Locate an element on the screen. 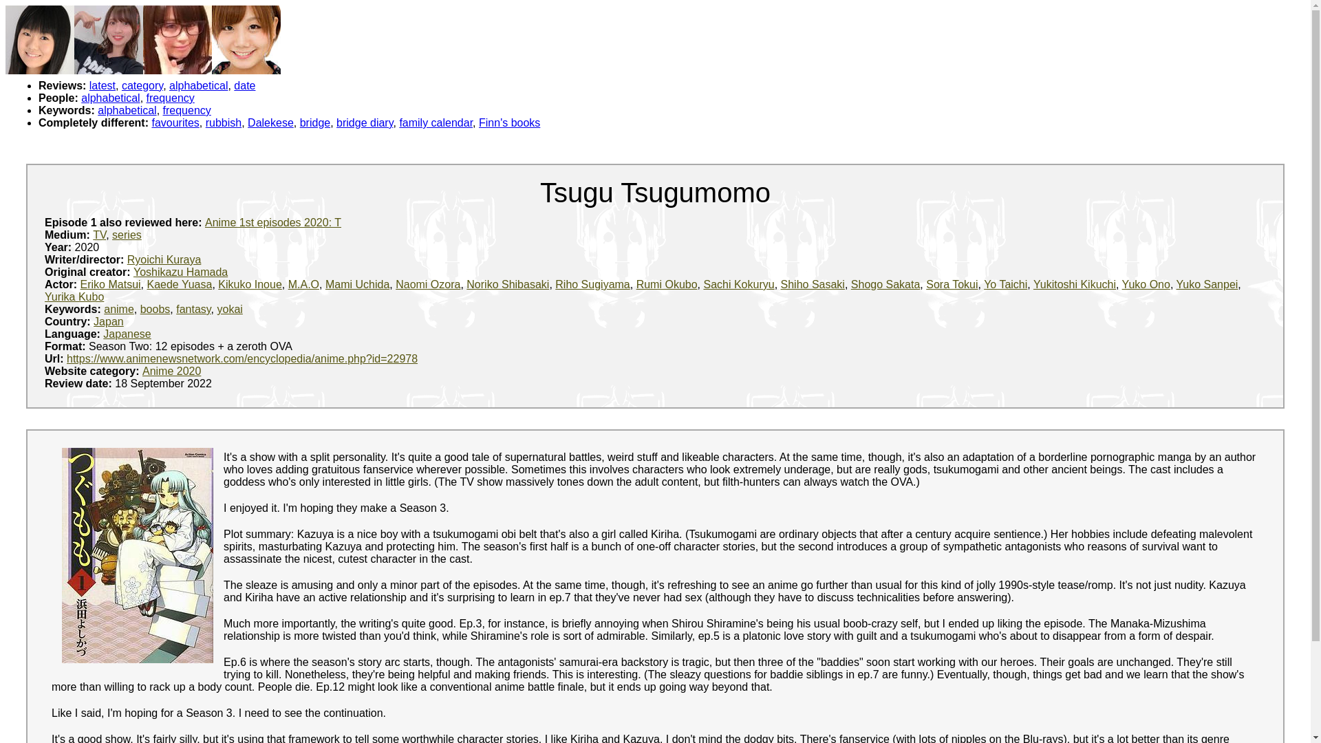 The height and width of the screenshot is (743, 1321). Eriko Matsui is located at coordinates (111, 285).